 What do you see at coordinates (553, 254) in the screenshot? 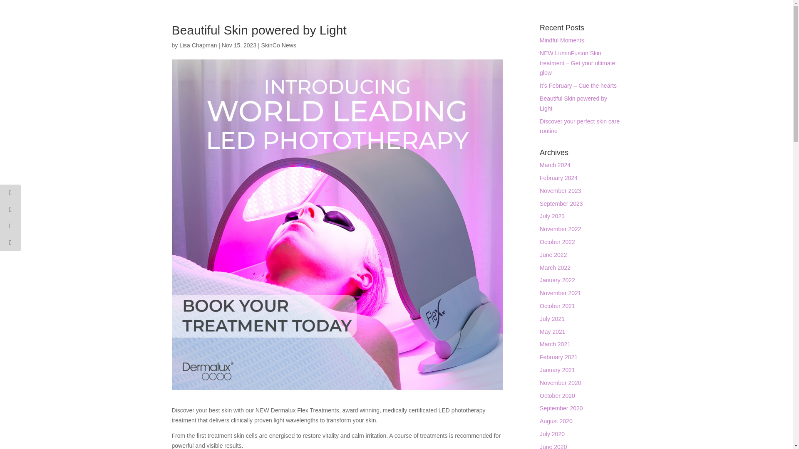
I see `June 2022` at bounding box center [553, 254].